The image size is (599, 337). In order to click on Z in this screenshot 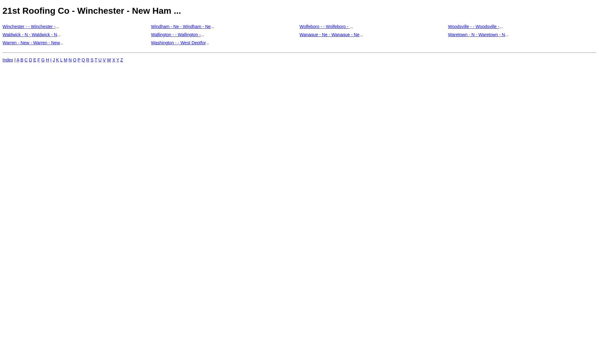, I will do `click(122, 60)`.